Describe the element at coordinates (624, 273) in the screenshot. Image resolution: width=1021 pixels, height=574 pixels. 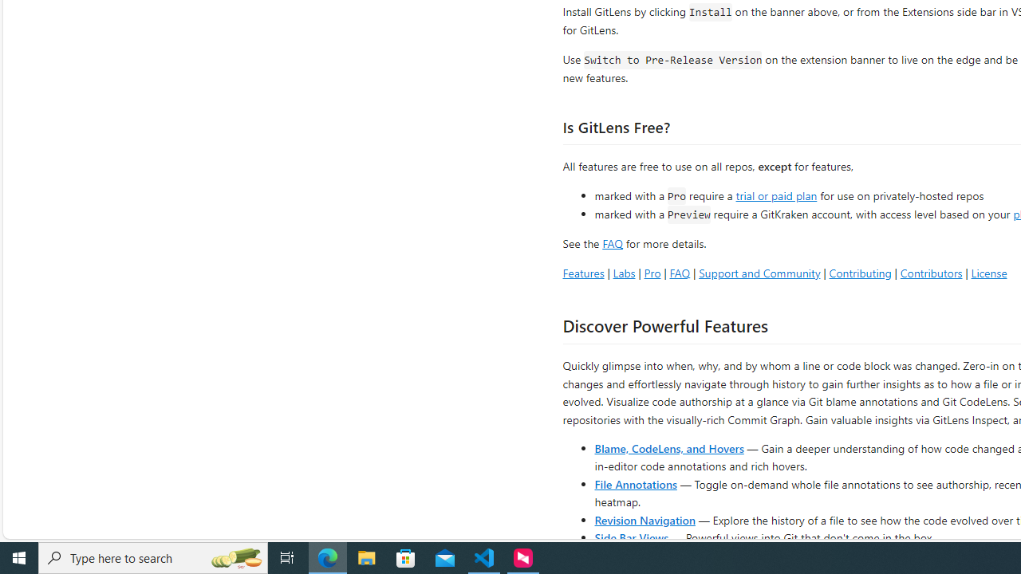
I see `Labs` at that location.